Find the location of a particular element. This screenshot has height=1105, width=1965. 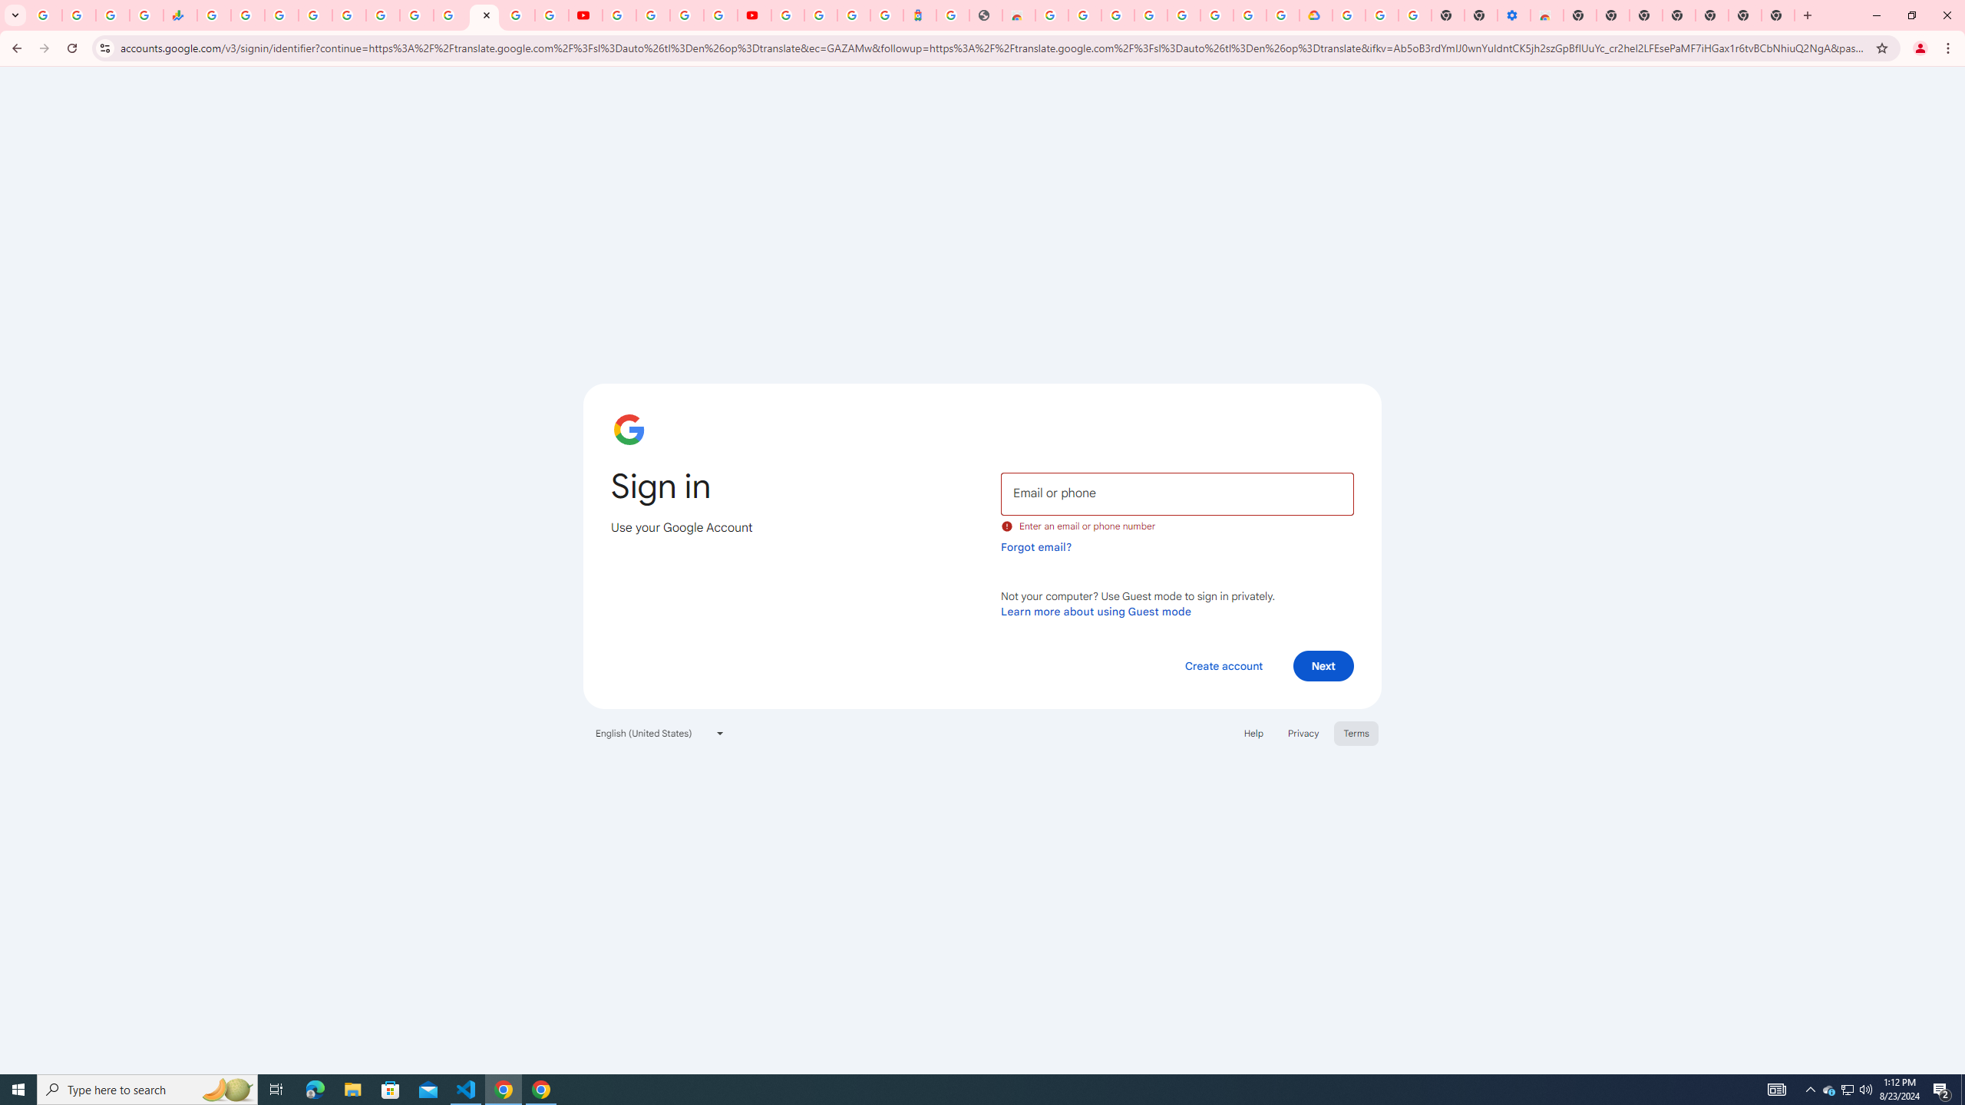

Sign in - Google Accounts is located at coordinates (484, 15).